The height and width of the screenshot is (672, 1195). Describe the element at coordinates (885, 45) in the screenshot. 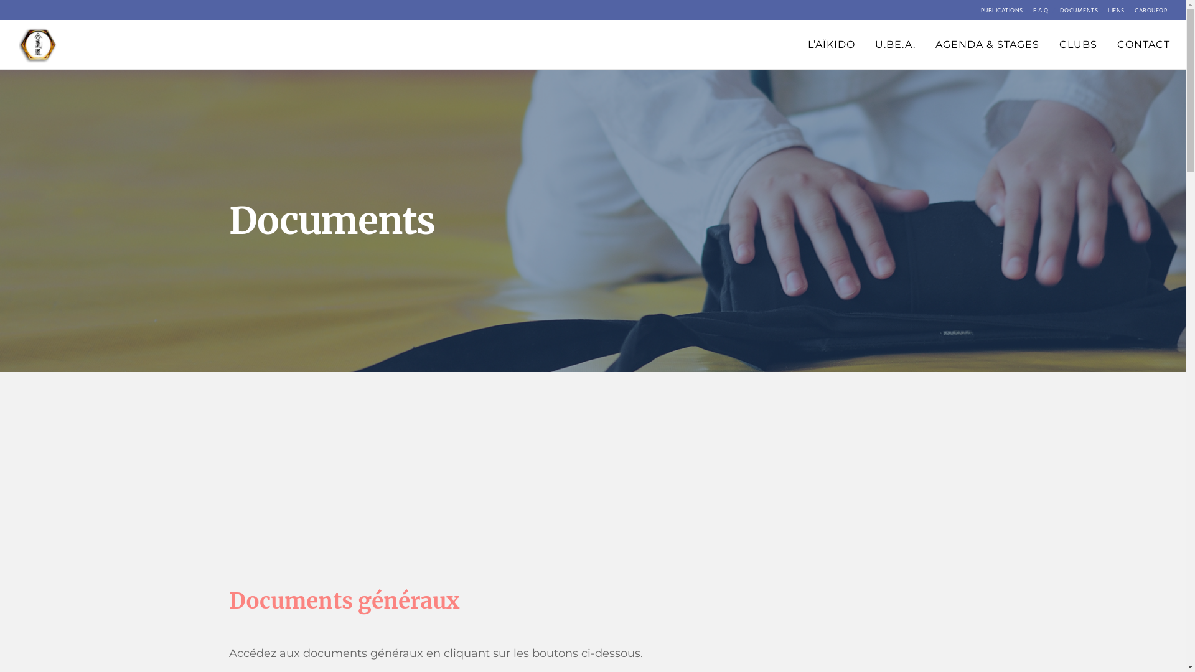

I see `U.BE.A.` at that location.